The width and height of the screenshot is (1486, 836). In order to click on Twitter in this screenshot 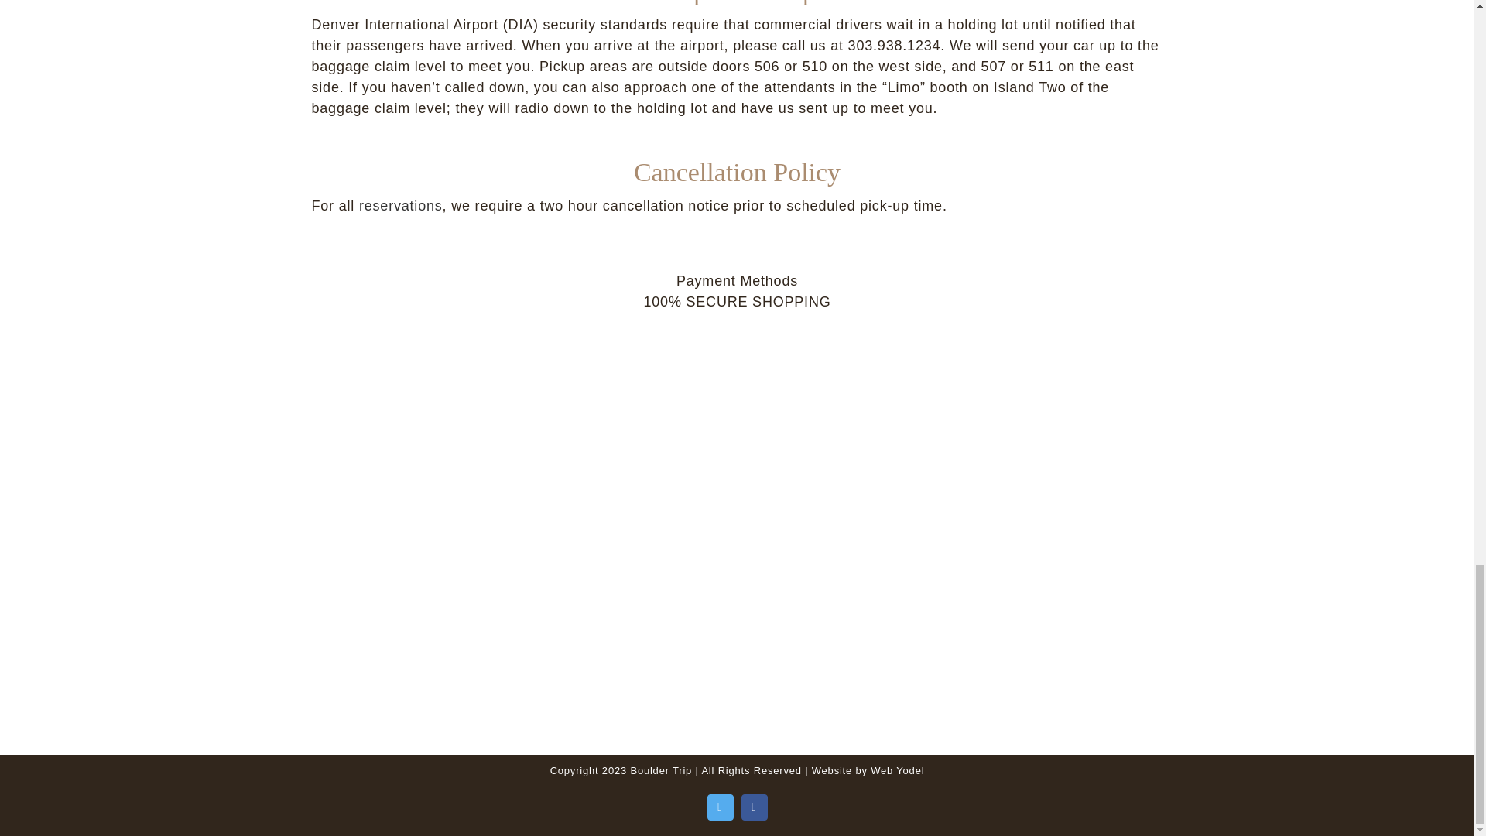, I will do `click(720, 807)`.